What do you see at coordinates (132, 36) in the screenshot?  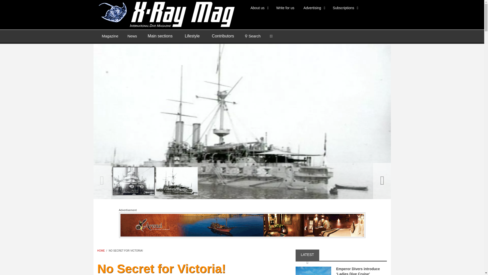 I see `News` at bounding box center [132, 36].